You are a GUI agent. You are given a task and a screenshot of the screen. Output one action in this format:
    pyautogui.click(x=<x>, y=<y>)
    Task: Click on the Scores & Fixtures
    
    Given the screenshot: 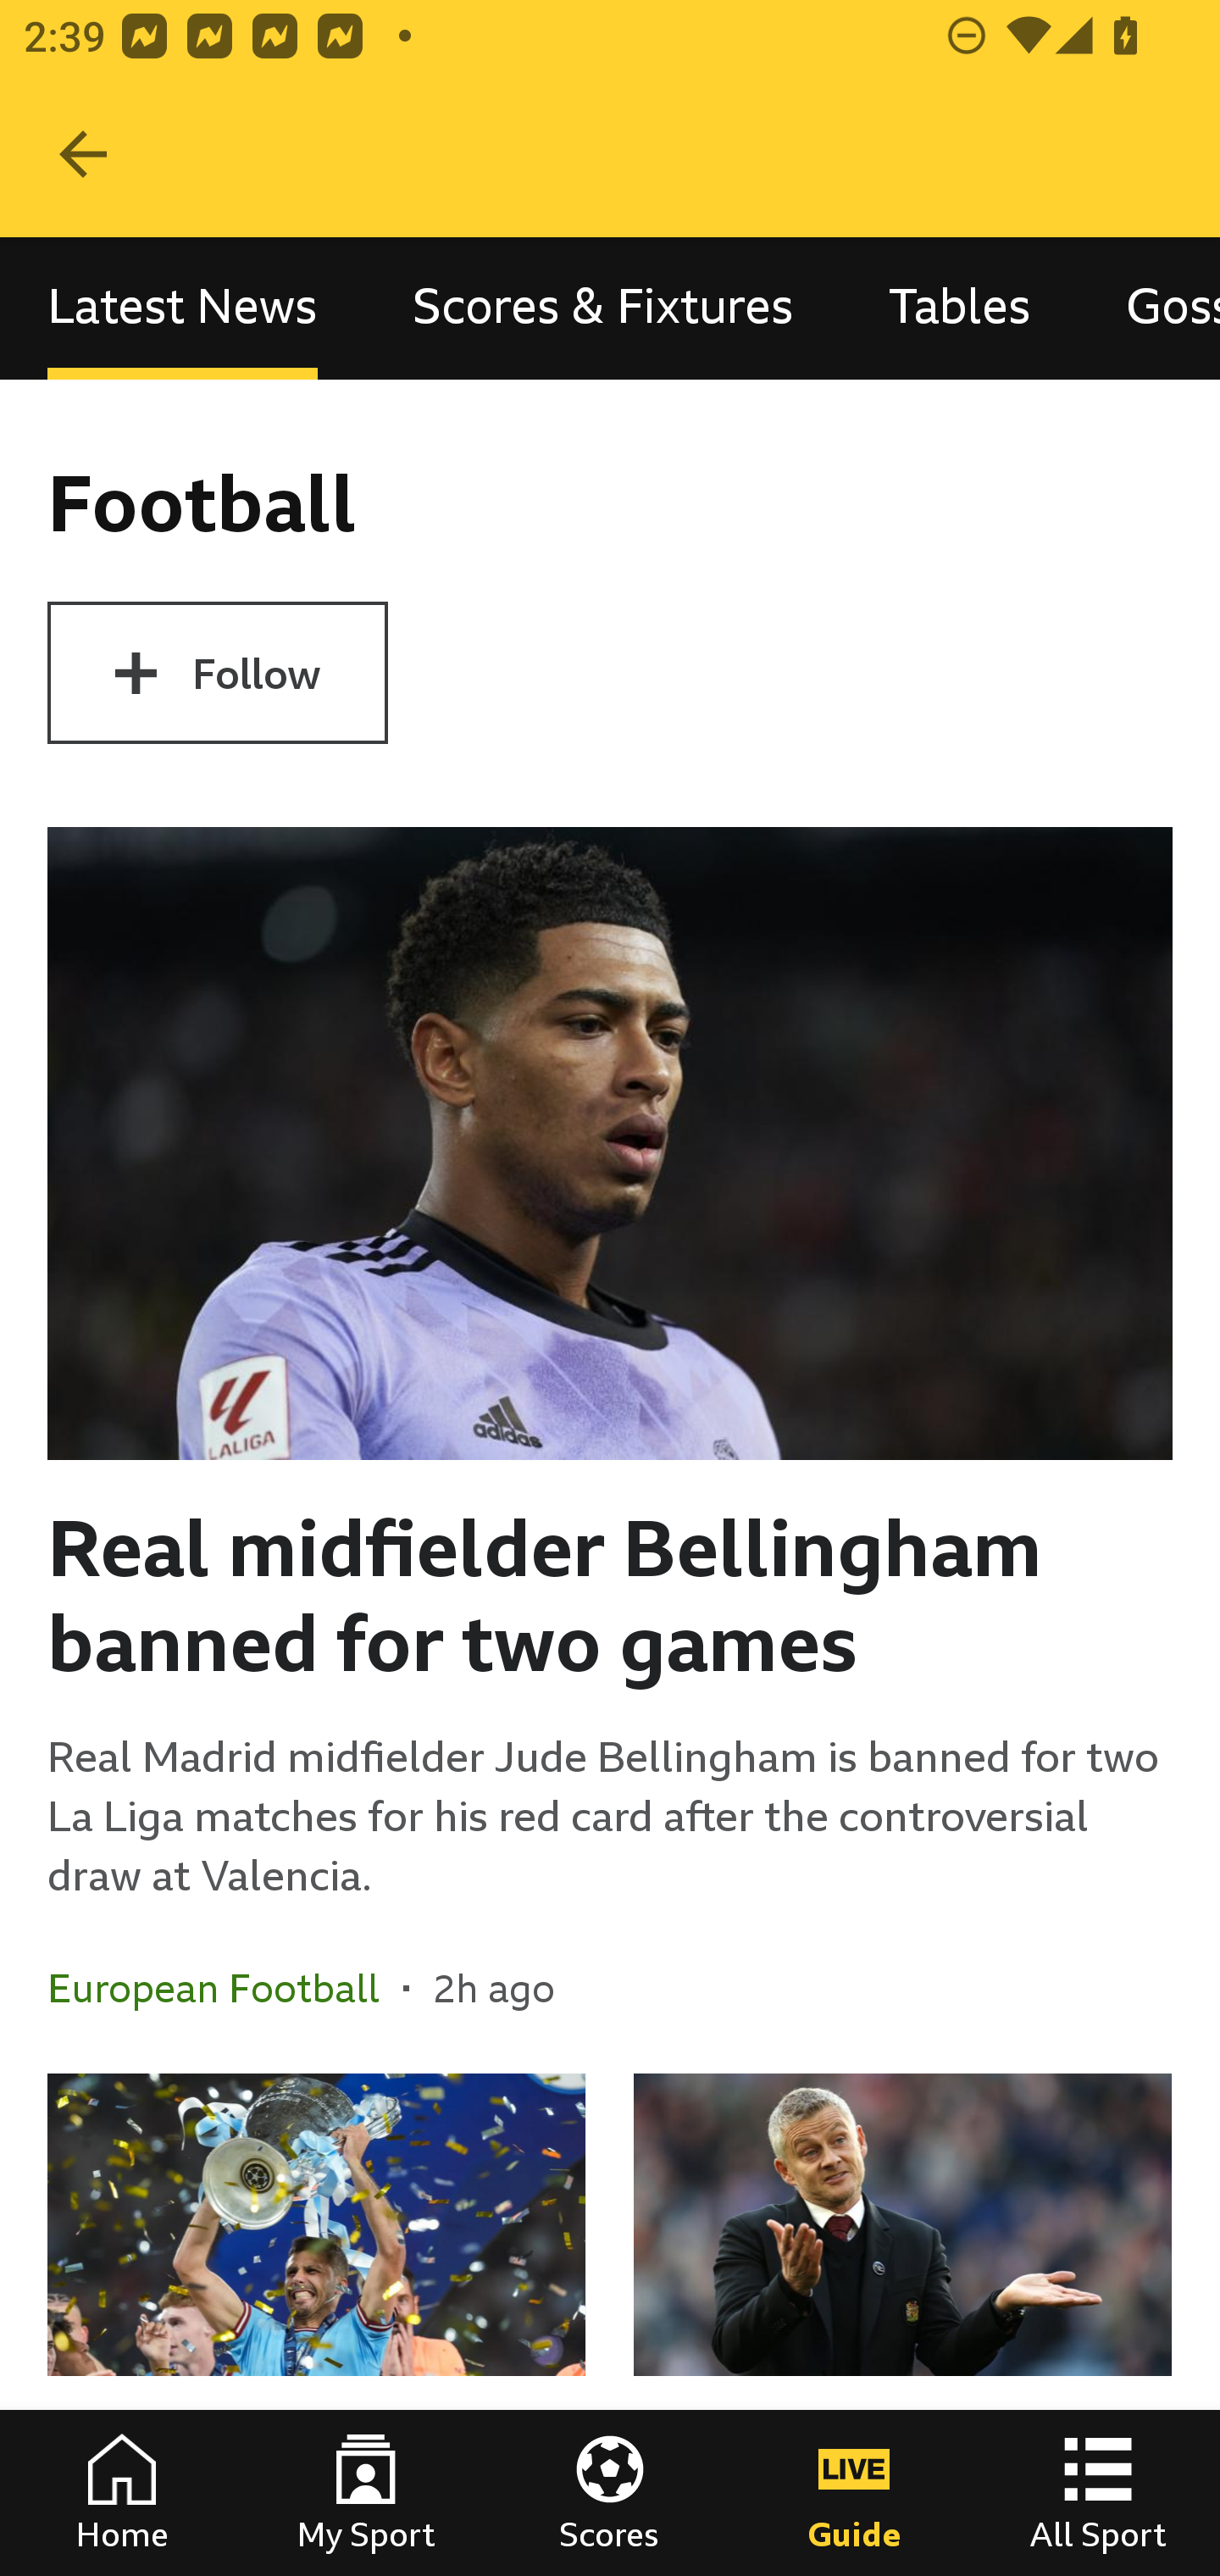 What is the action you would take?
    pyautogui.click(x=603, y=307)
    